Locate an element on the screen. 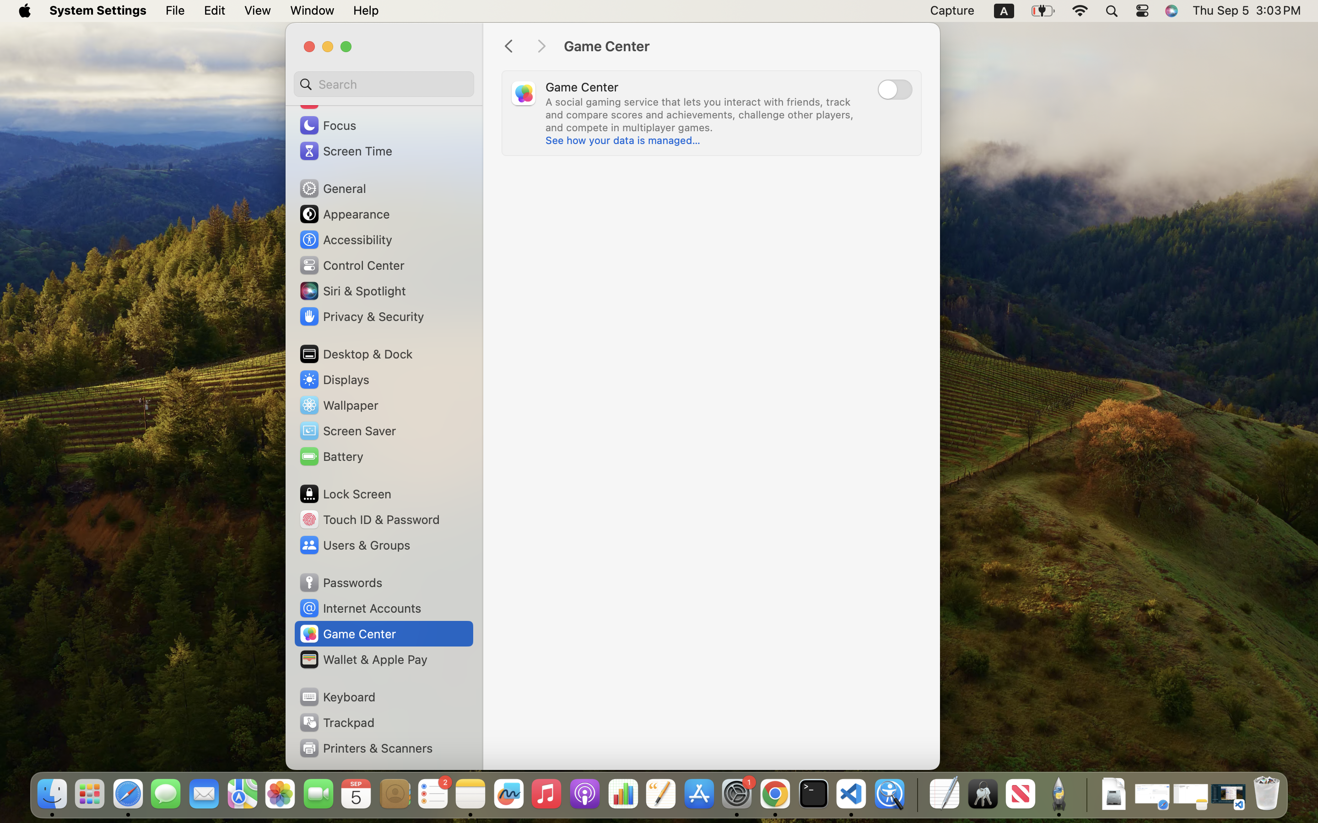 The image size is (1318, 823). Passwords is located at coordinates (340, 583).